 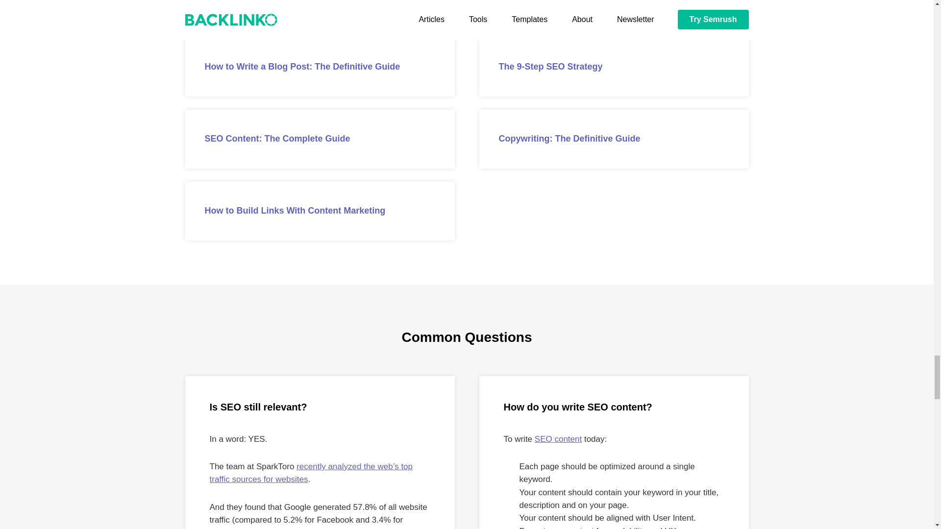 I want to click on The 9-Step SEO Strategy, so click(x=614, y=67).